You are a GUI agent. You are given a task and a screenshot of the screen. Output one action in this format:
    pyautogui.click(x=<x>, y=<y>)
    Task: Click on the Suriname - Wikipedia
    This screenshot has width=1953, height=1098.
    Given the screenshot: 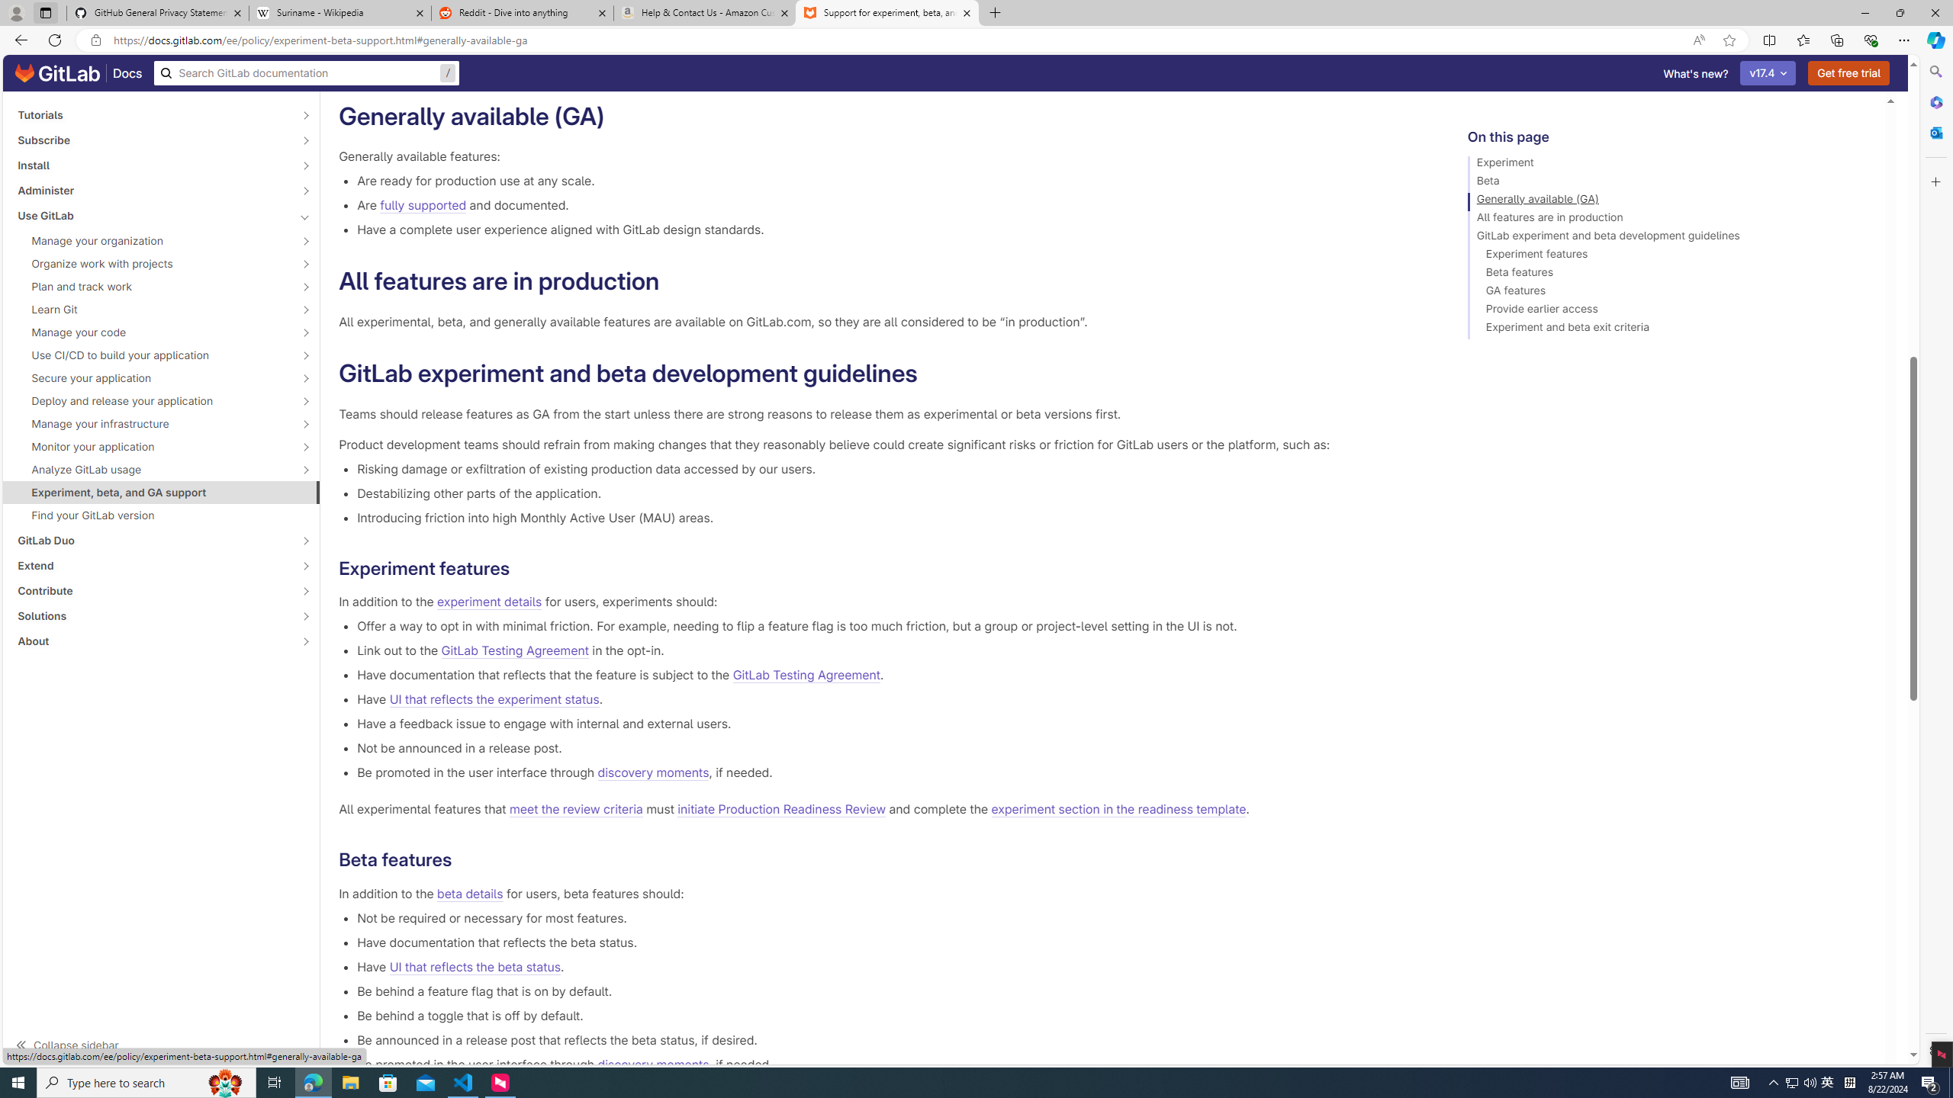 What is the action you would take?
    pyautogui.click(x=339, y=13)
    